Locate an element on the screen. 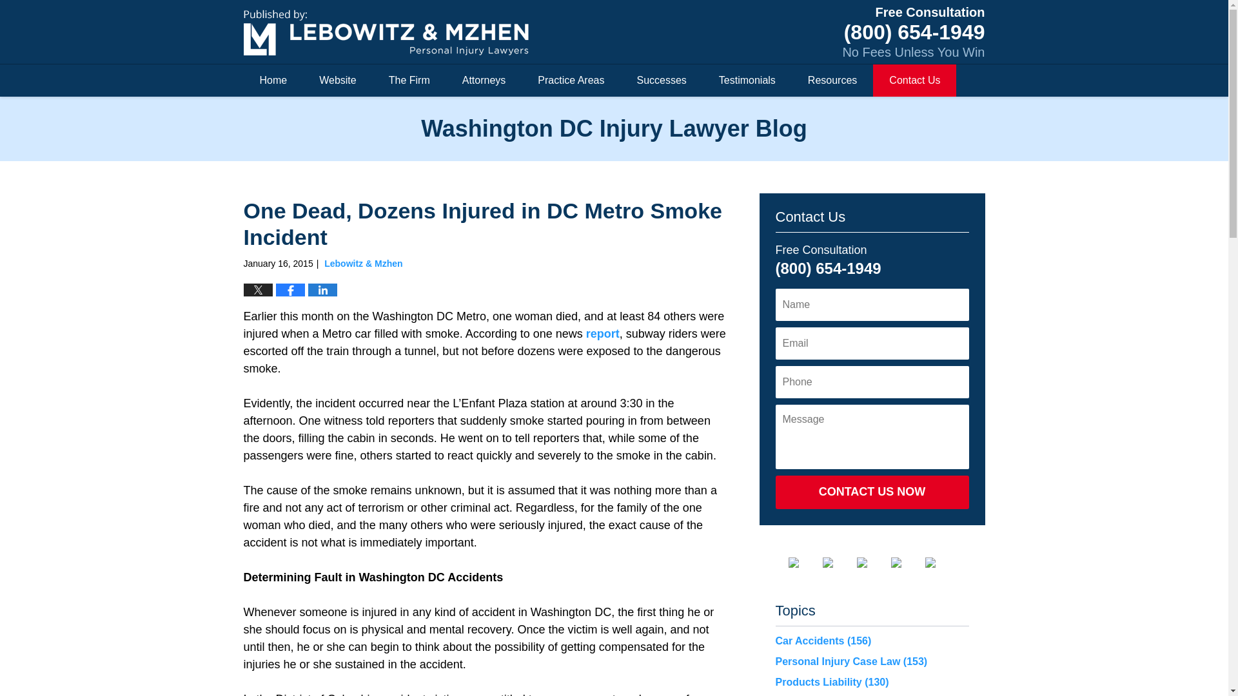 The image size is (1238, 696). Contact Us is located at coordinates (914, 81).